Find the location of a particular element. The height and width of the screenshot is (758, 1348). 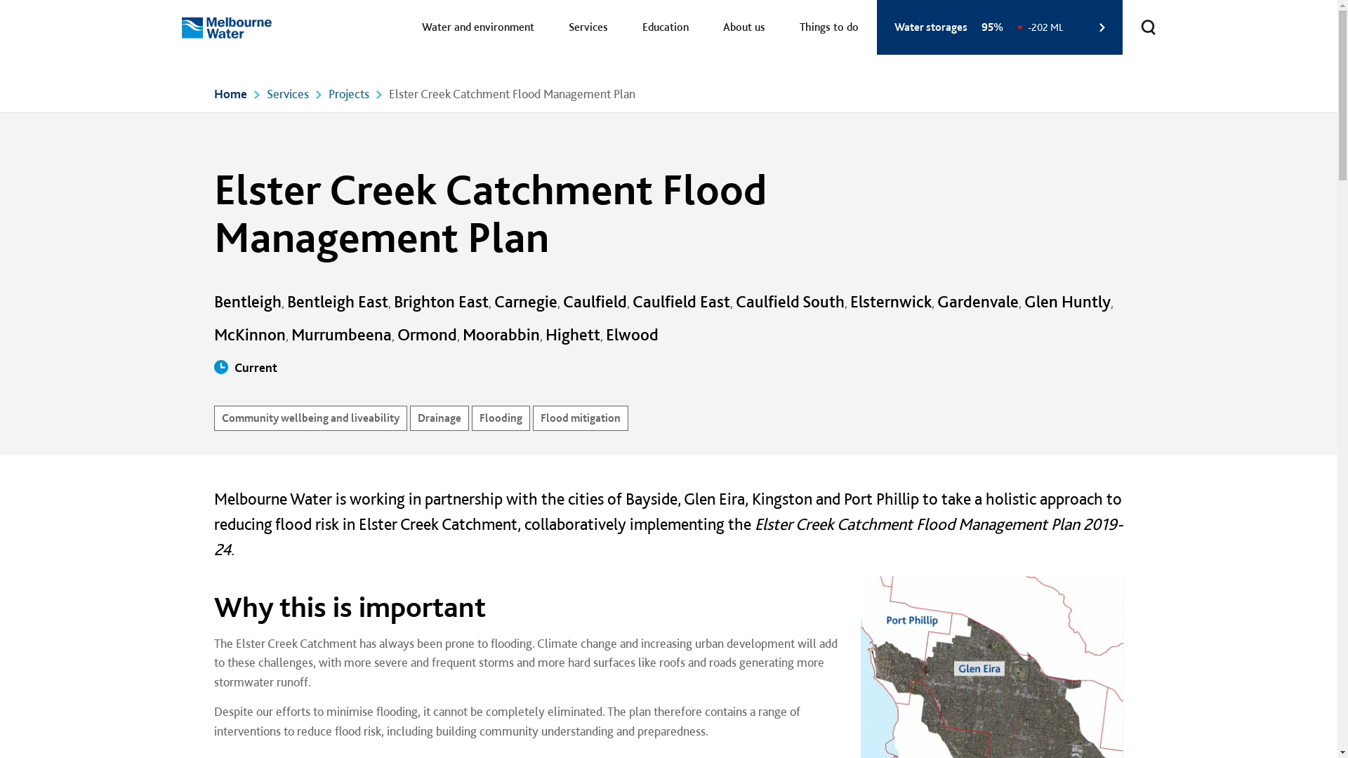

Caulfield East is located at coordinates (681, 302).